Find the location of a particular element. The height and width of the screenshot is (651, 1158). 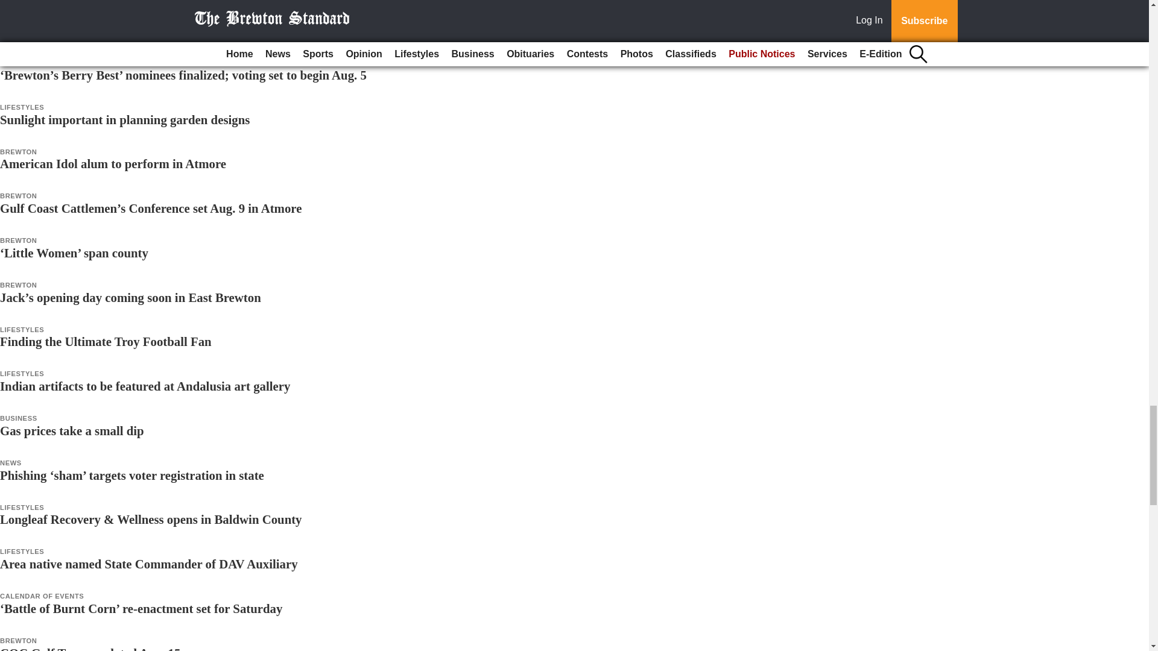

Finding the Ultimate Troy Football Fan is located at coordinates (106, 341).